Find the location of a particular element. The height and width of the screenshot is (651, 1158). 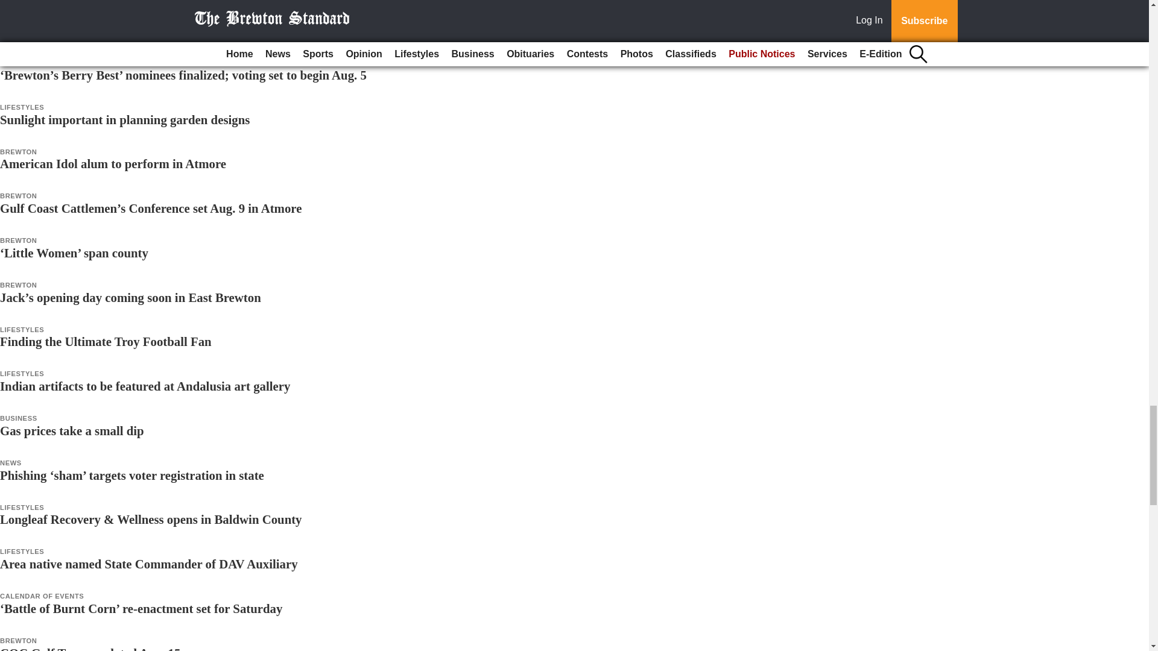

Finding the Ultimate Troy Football Fan is located at coordinates (106, 341).